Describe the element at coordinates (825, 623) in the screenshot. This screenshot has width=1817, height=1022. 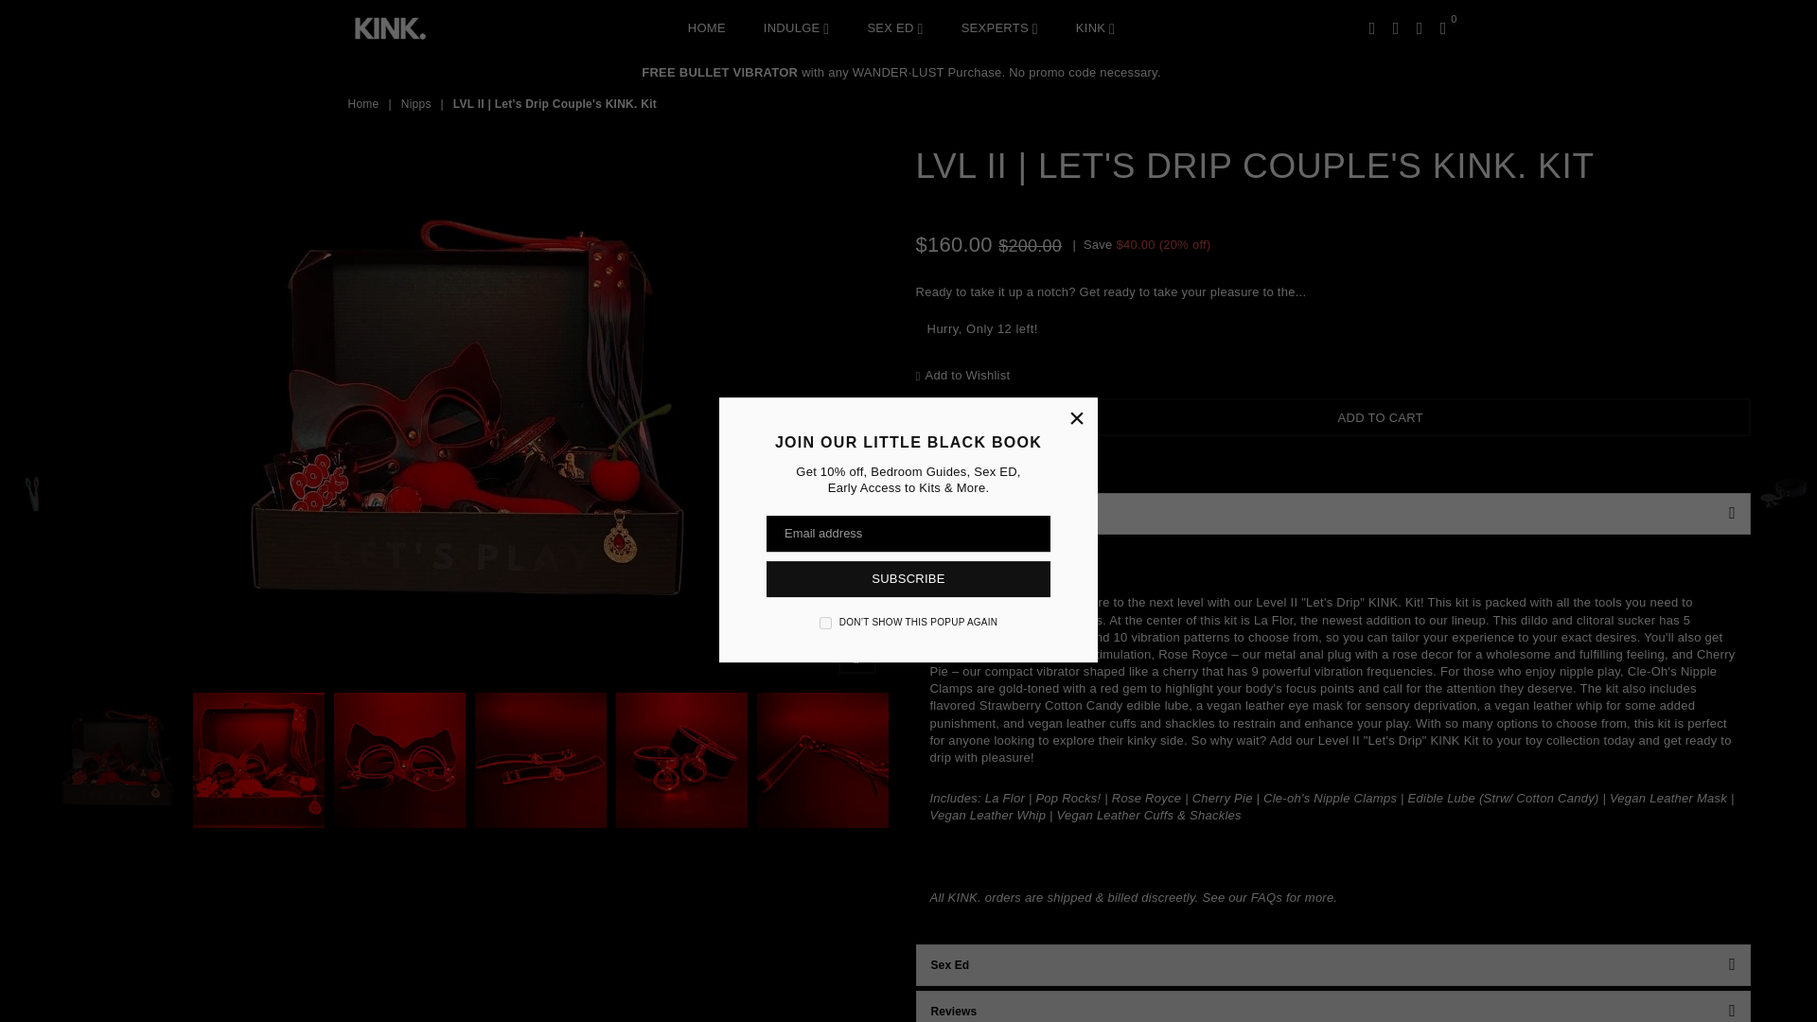
I see `on` at that location.